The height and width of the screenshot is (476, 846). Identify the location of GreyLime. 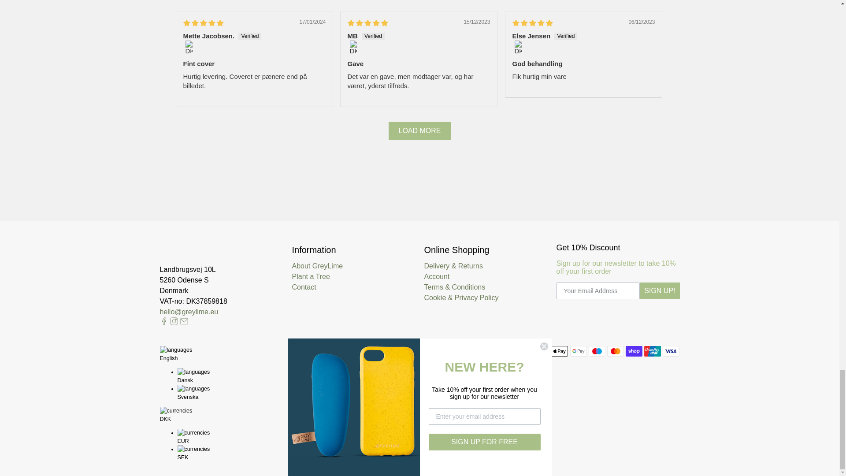
(197, 254).